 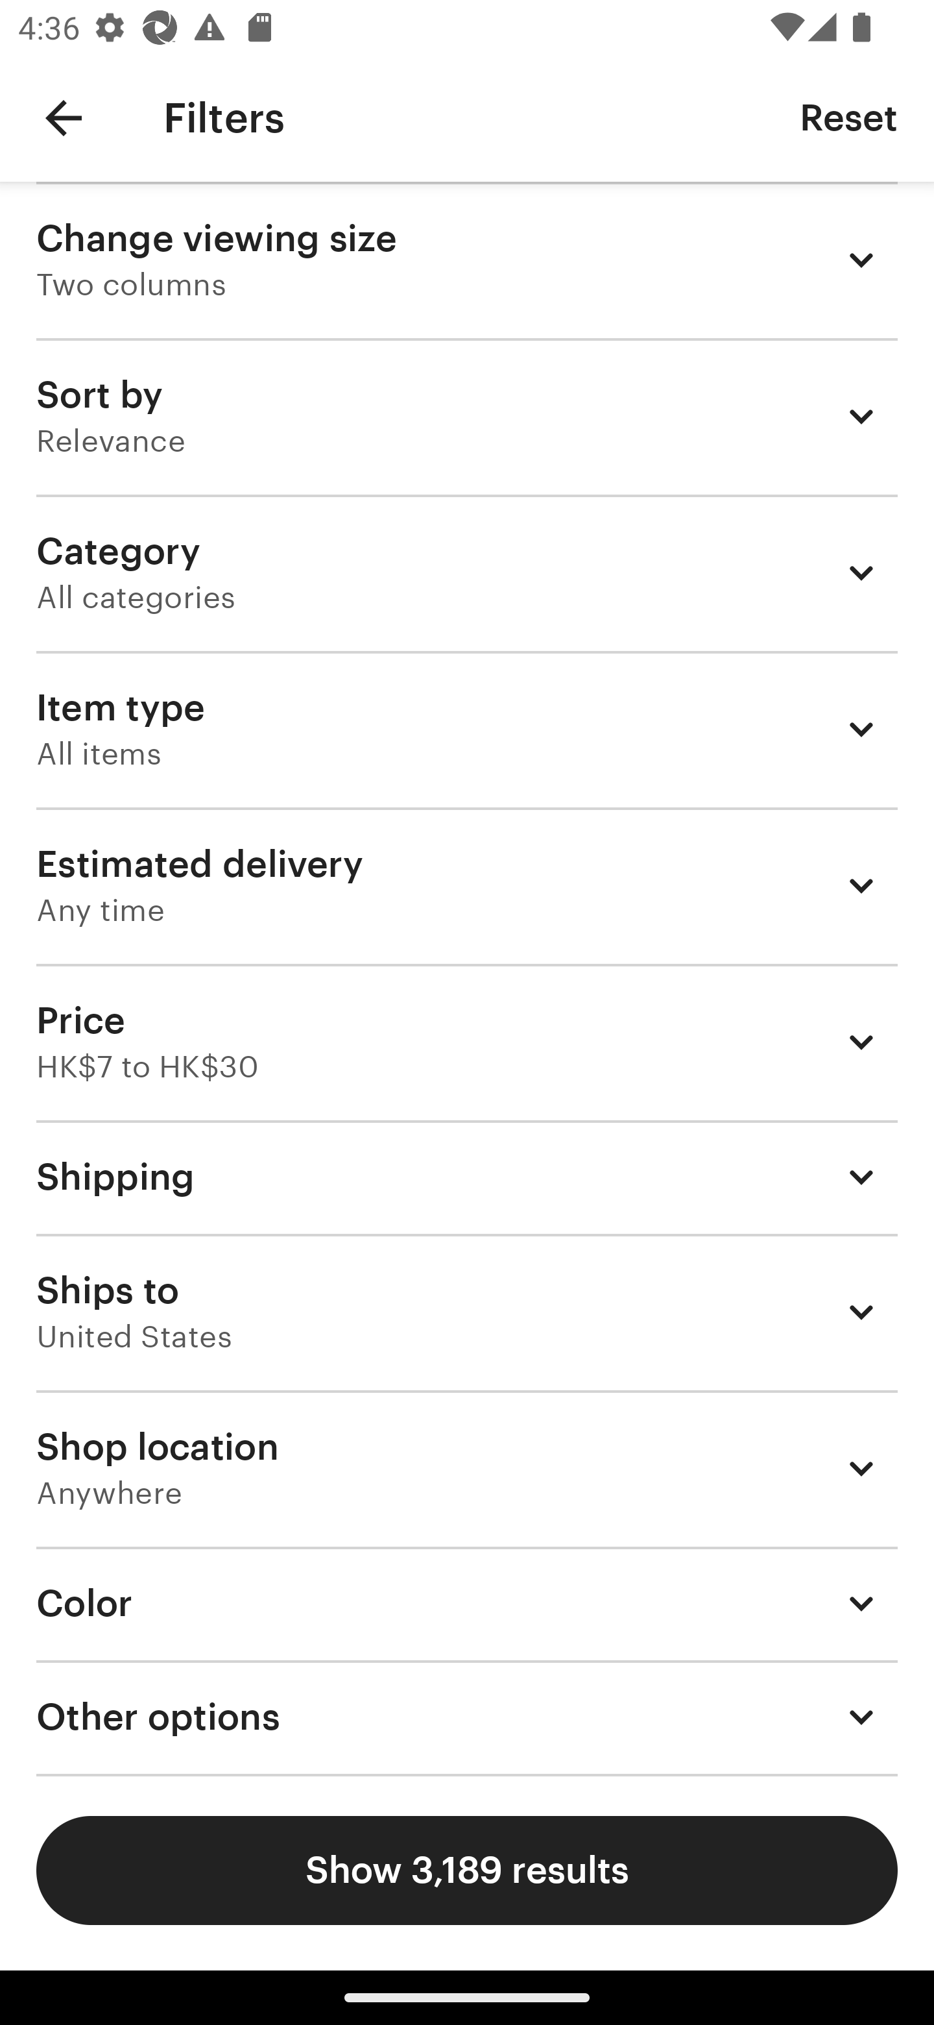 I want to click on Price HK$7 to HK$30, so click(x=467, y=1042).